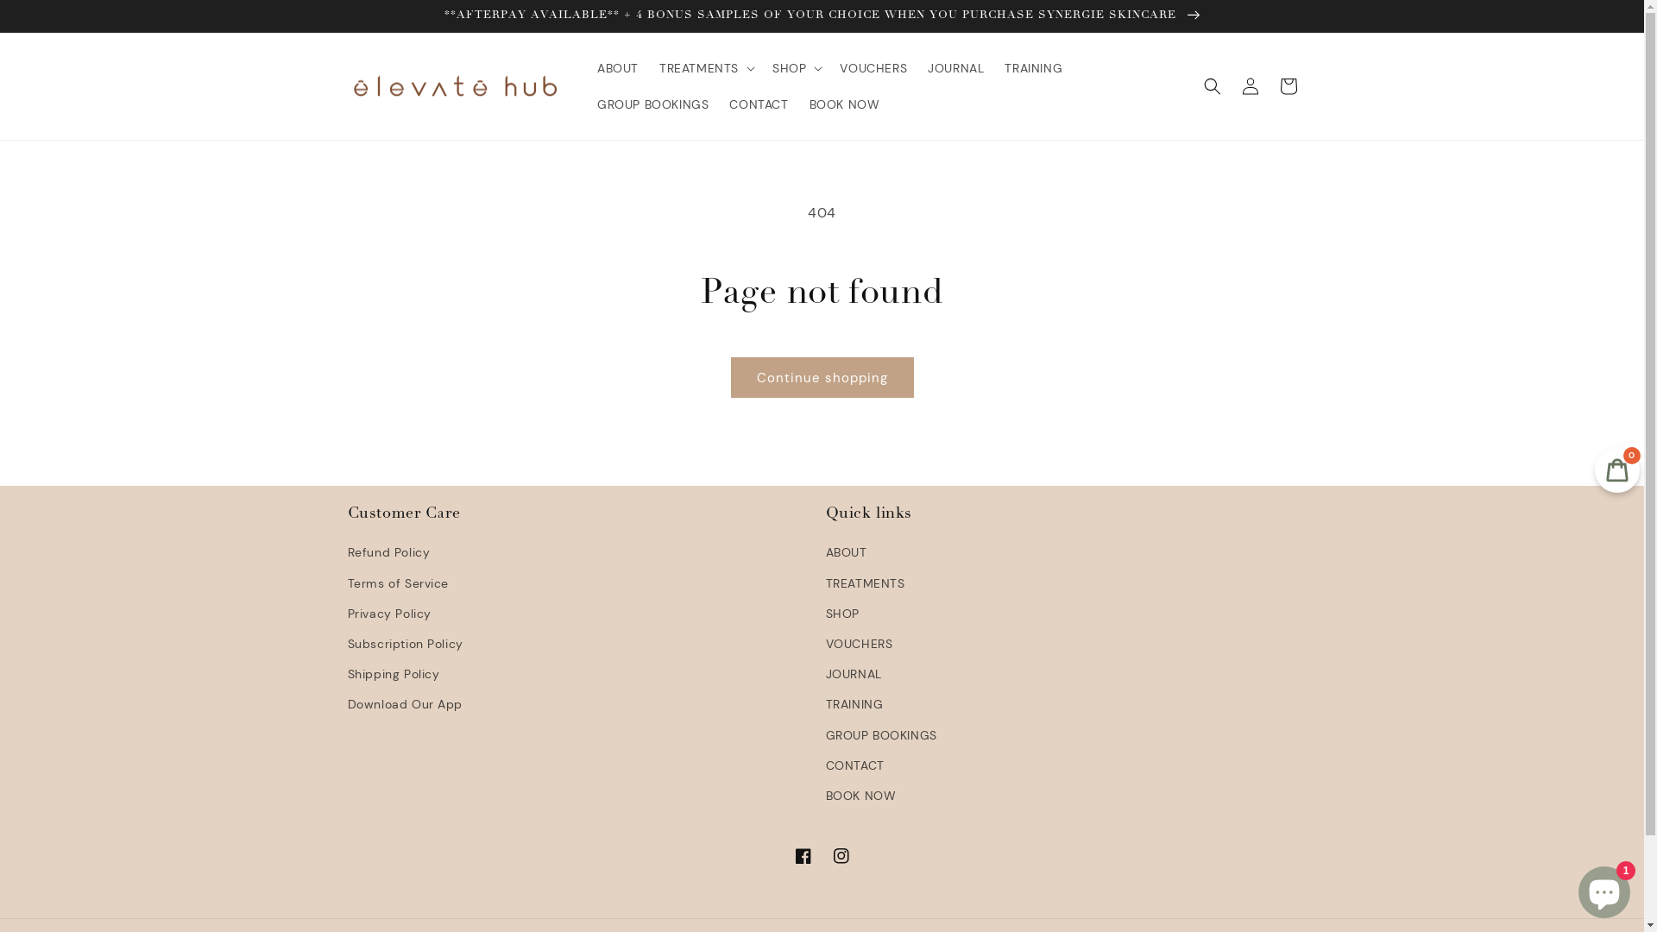 The image size is (1657, 932). What do you see at coordinates (841, 856) in the screenshot?
I see `Instagram` at bounding box center [841, 856].